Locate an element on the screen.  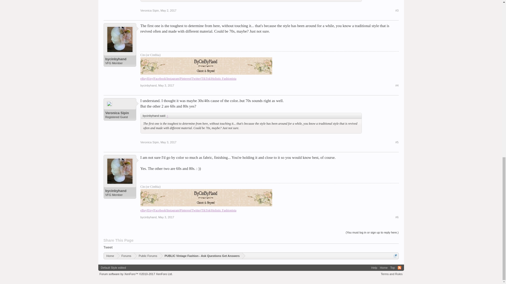
Permalink is located at coordinates (168, 11).